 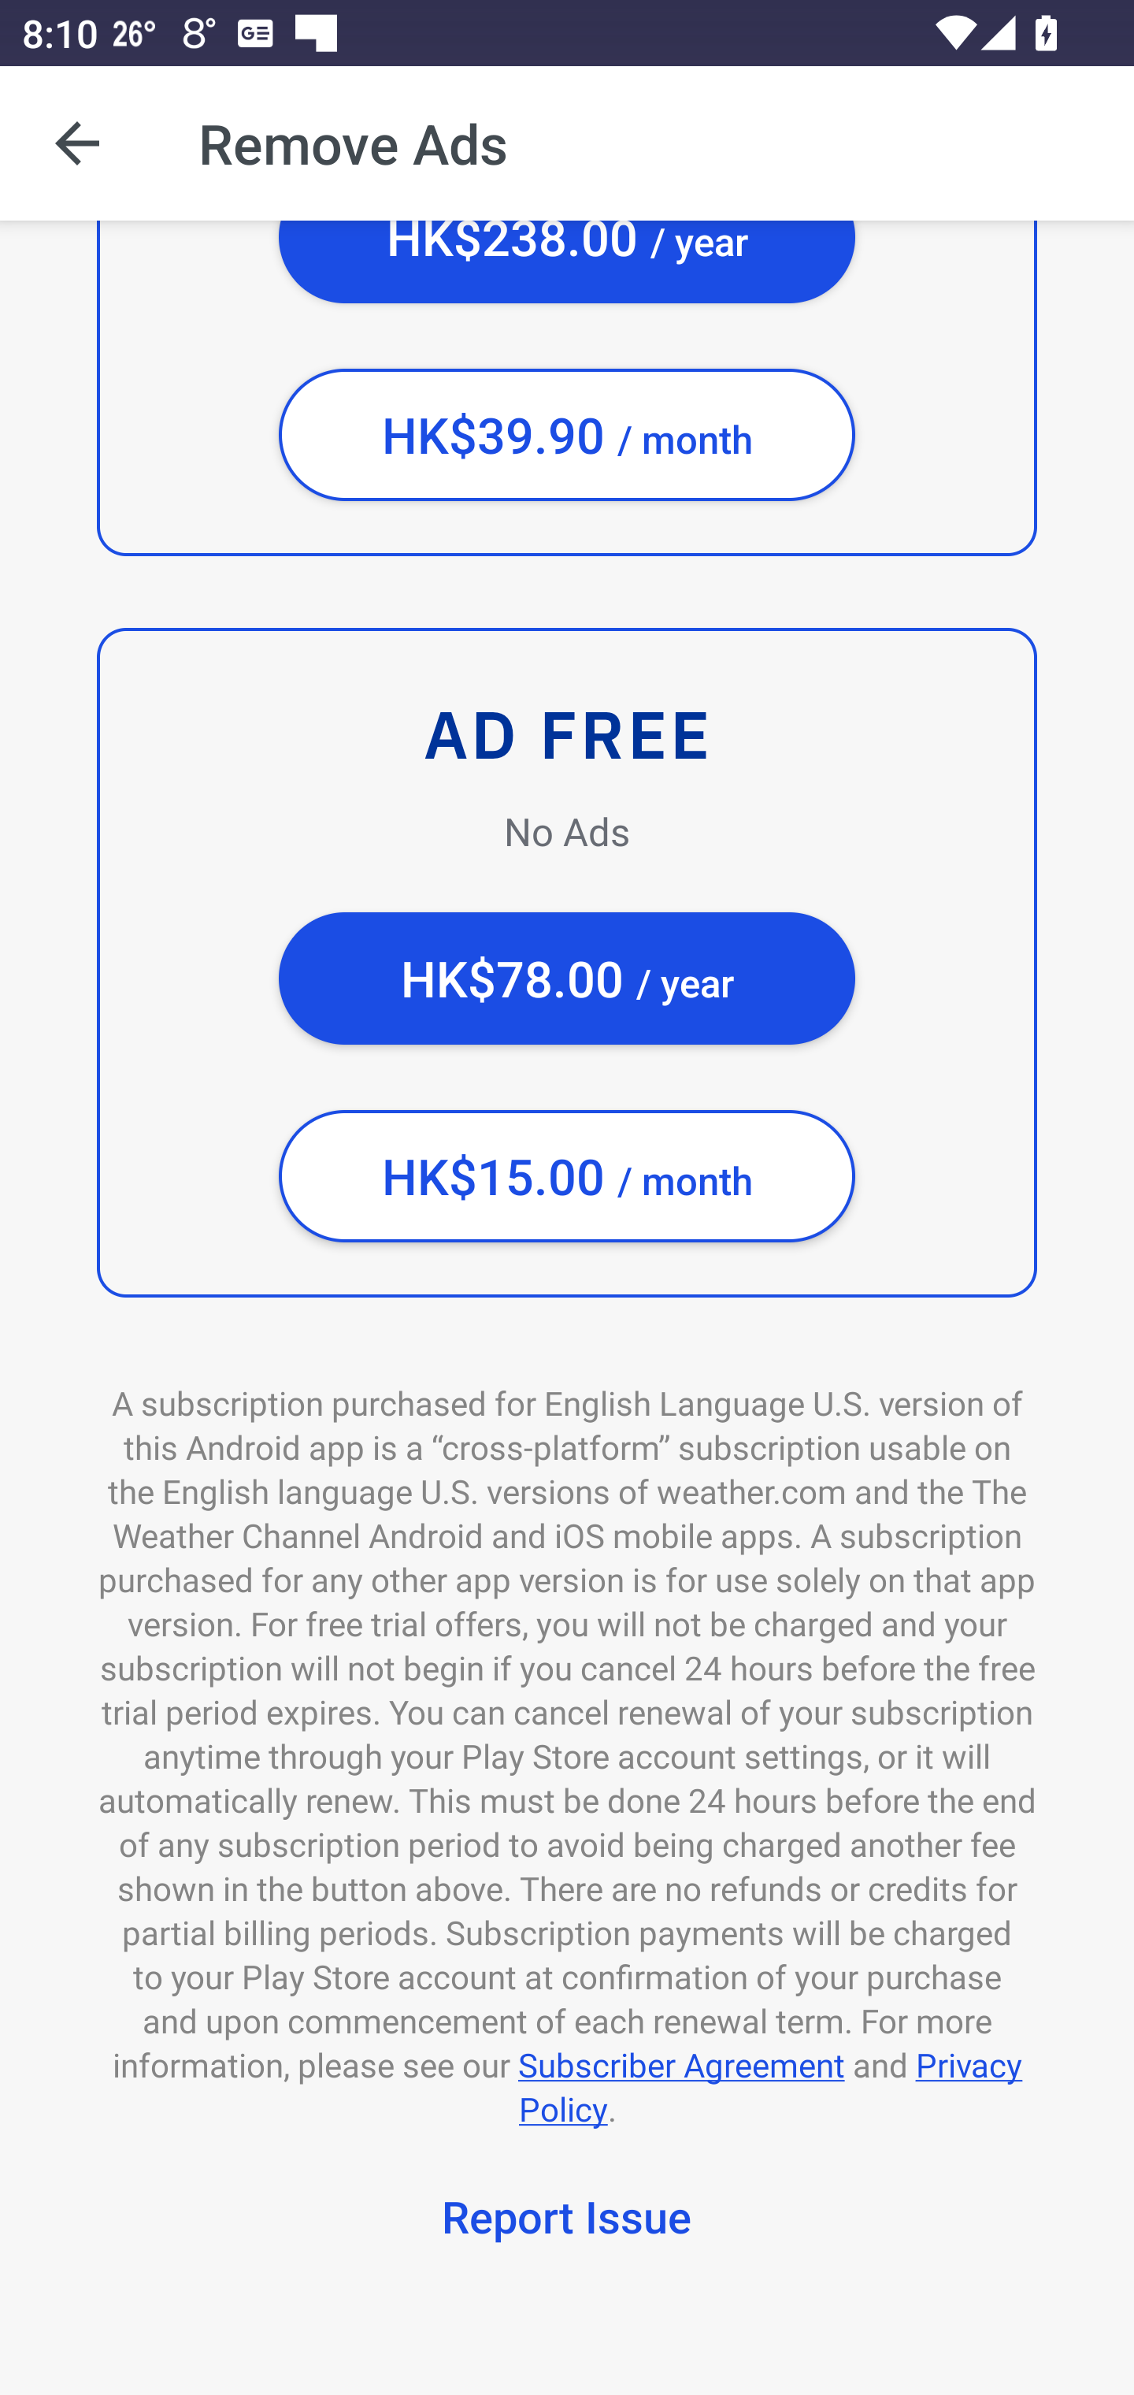 I want to click on HK$238.00 / year, so click(x=567, y=262).